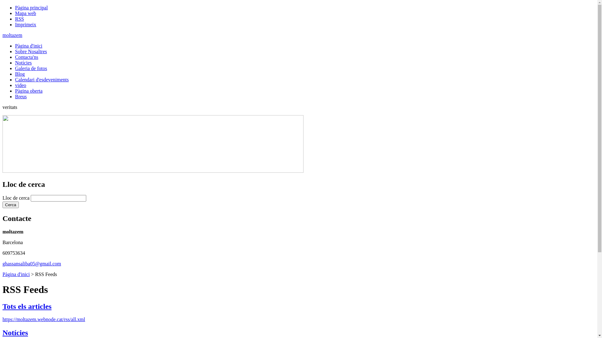 The height and width of the screenshot is (338, 602). Describe the element at coordinates (31, 51) in the screenshot. I see `Sobre Nosaltres` at that location.